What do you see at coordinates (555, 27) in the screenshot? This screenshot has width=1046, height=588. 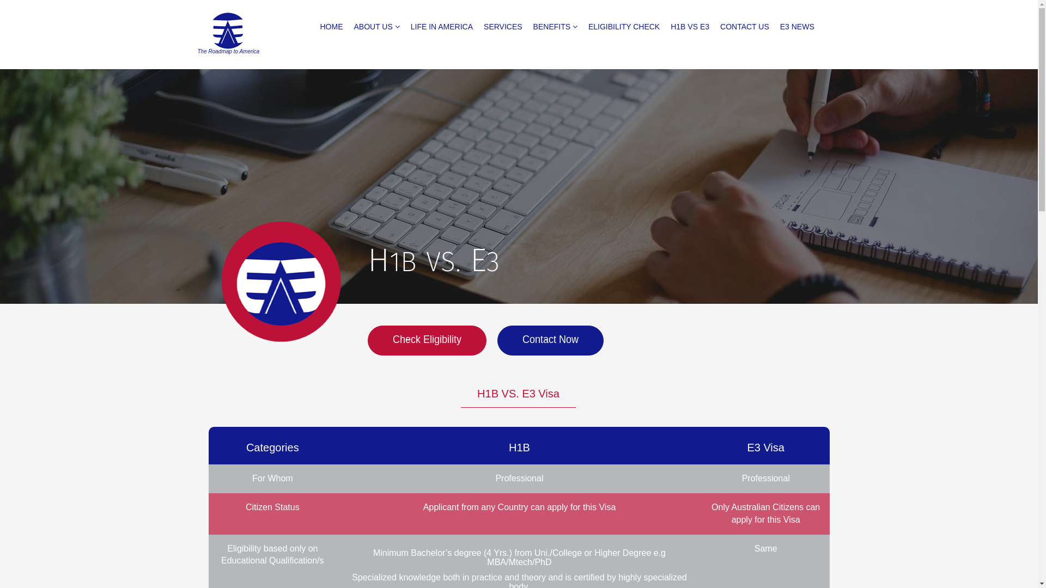 I see `BENEFITS` at bounding box center [555, 27].